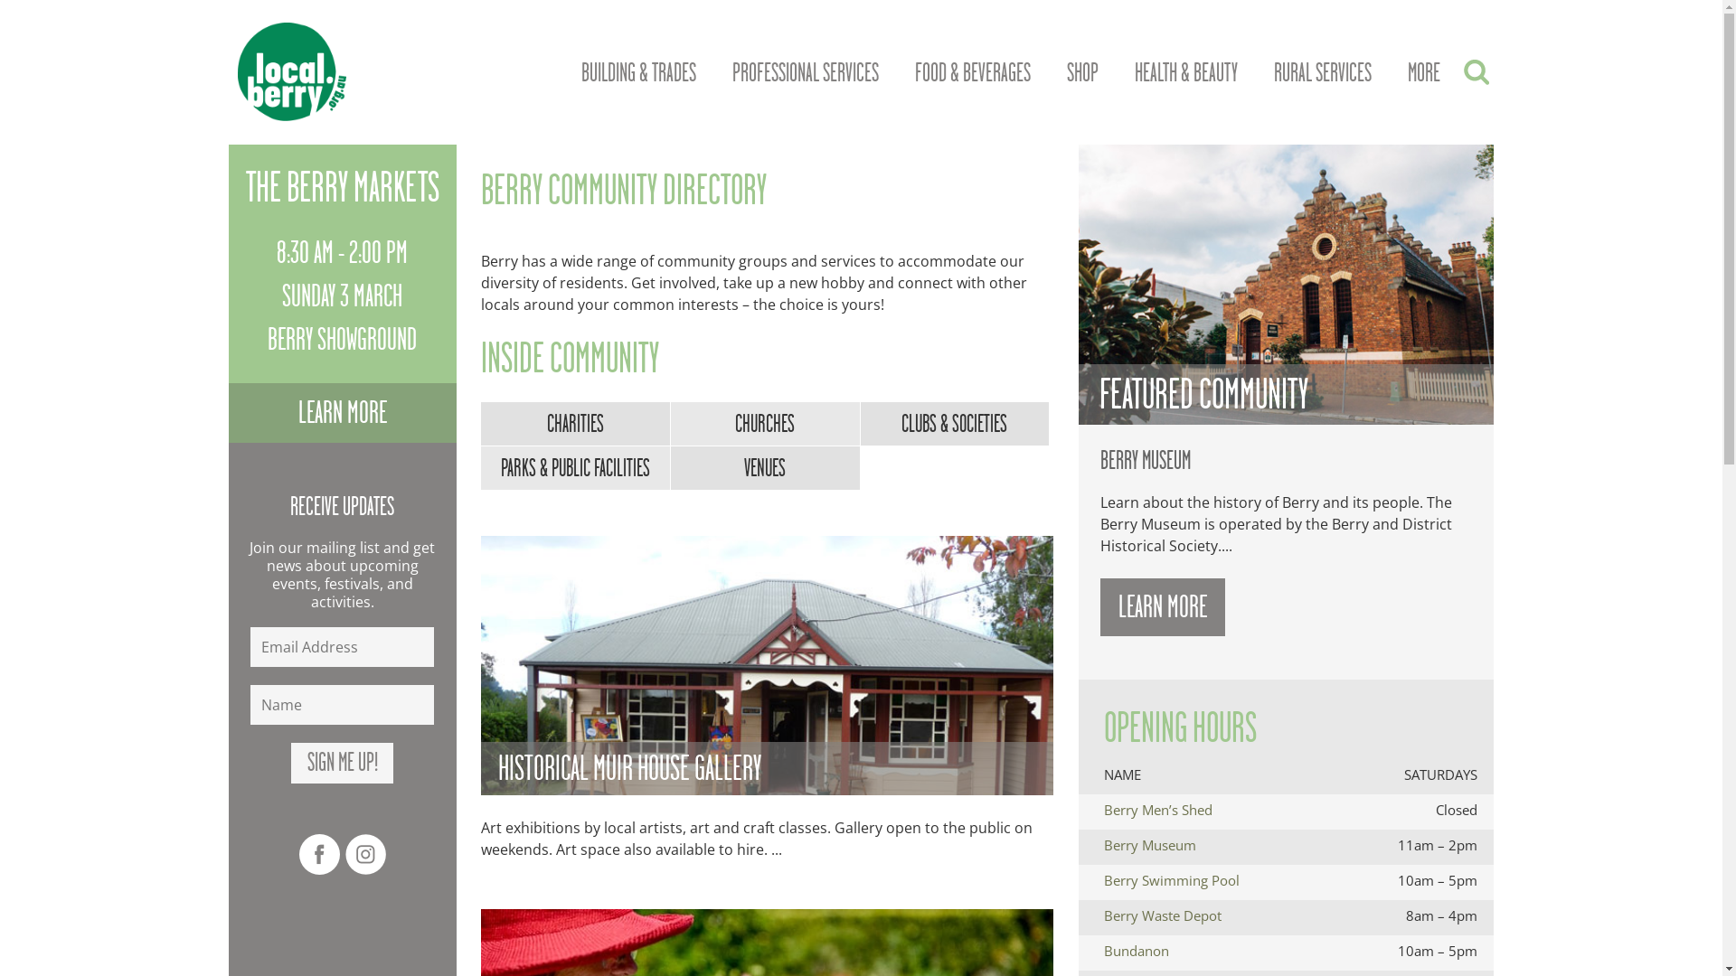 The image size is (1736, 976). Describe the element at coordinates (767, 665) in the screenshot. I see `HISTORICAL MUIR HOUSE GALLERY` at that location.